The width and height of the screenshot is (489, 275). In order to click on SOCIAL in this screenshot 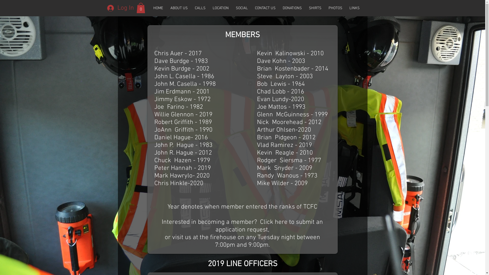, I will do `click(242, 8)`.